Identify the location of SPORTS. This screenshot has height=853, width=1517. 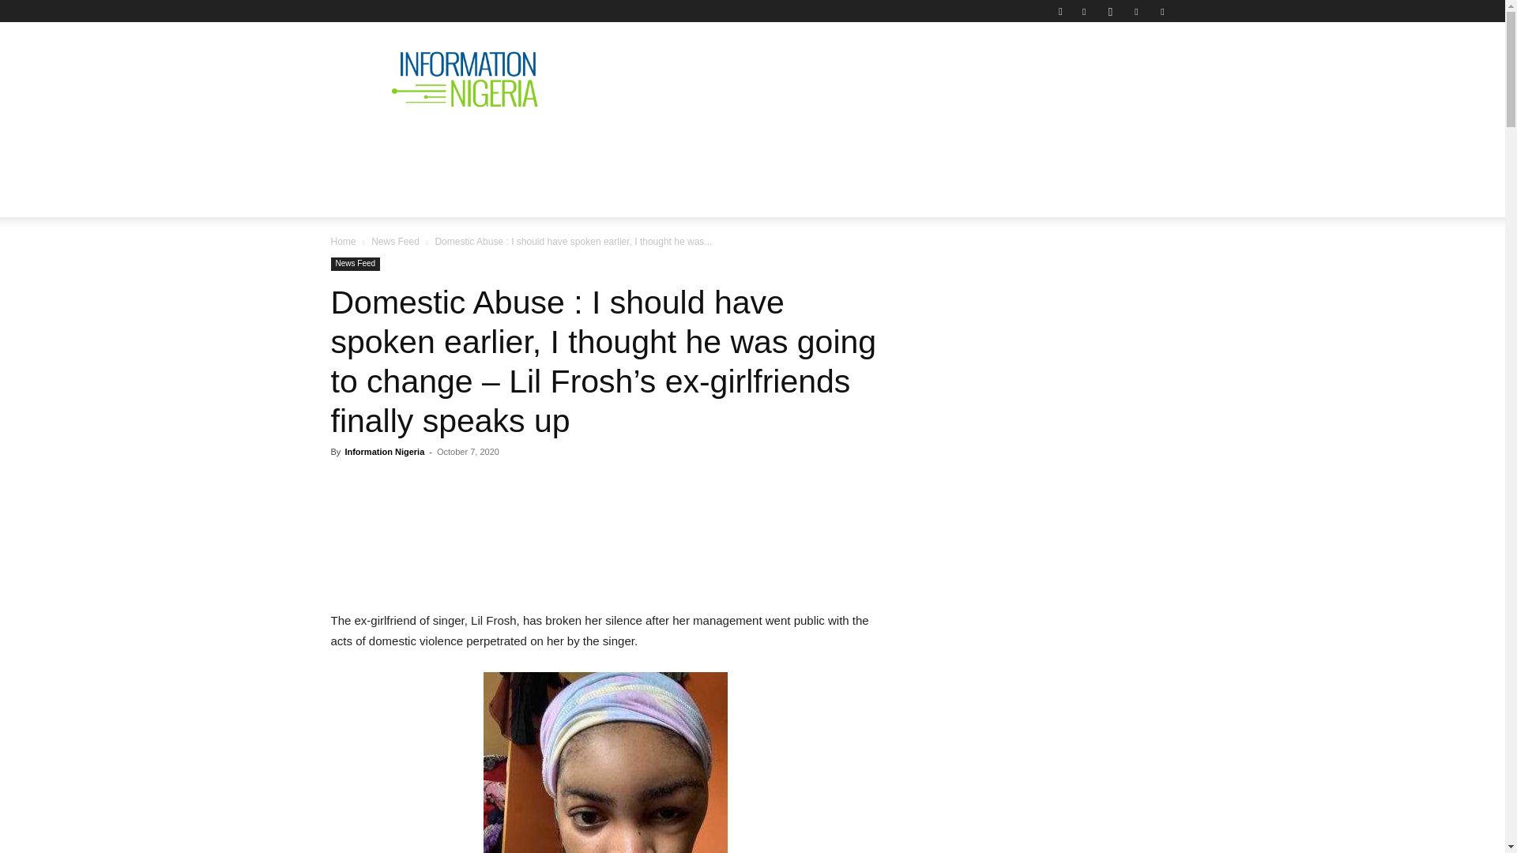
(1015, 145).